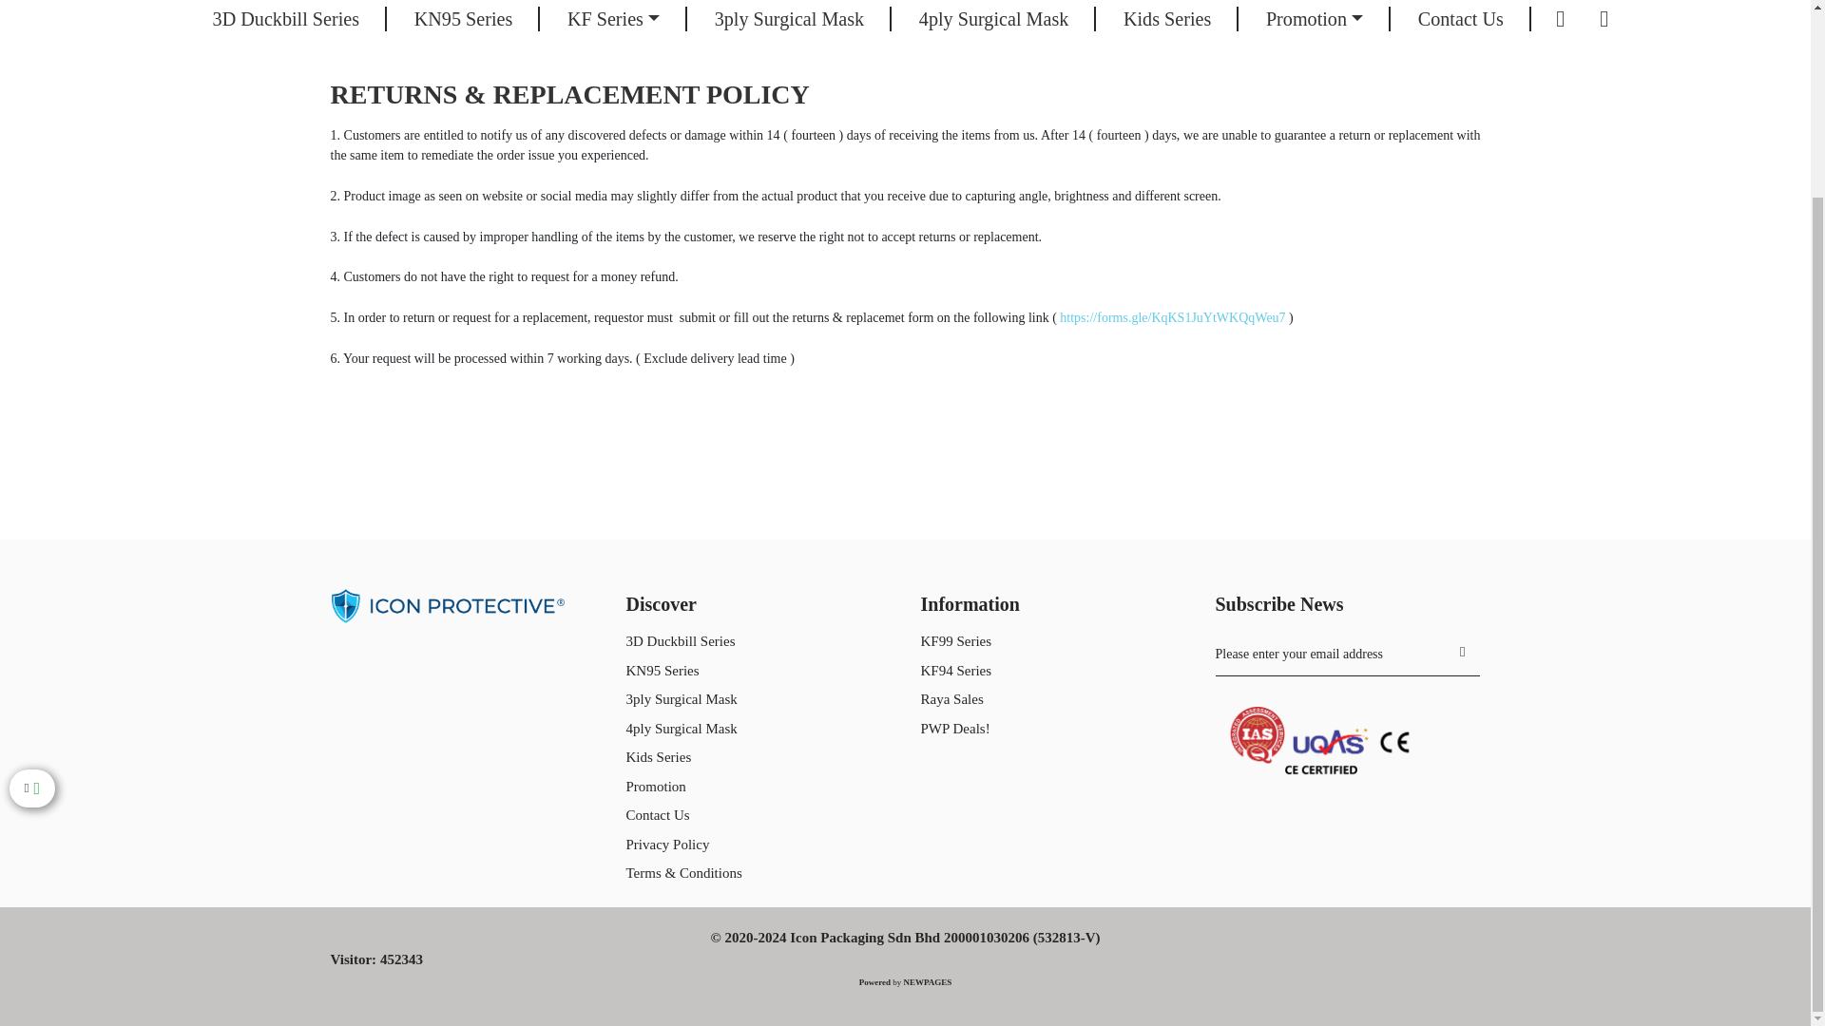 The width and height of the screenshot is (1825, 1026). What do you see at coordinates (464, 23) in the screenshot?
I see `KN95 series` at bounding box center [464, 23].